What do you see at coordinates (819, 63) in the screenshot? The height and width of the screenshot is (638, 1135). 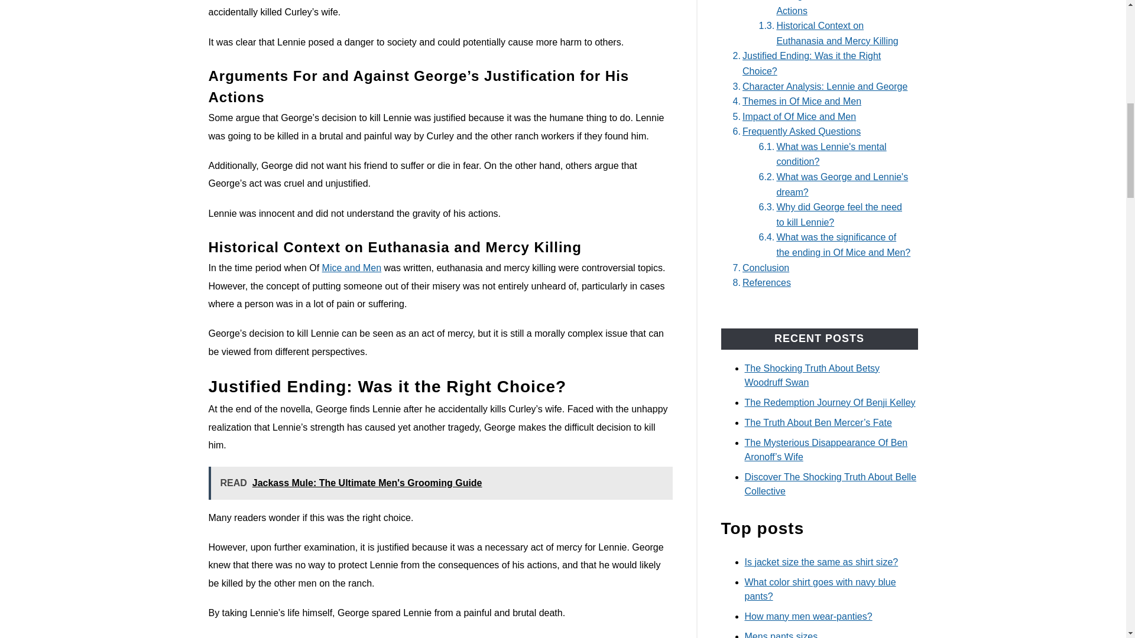 I see `Justified Ending: Was it the Right Choice?` at bounding box center [819, 63].